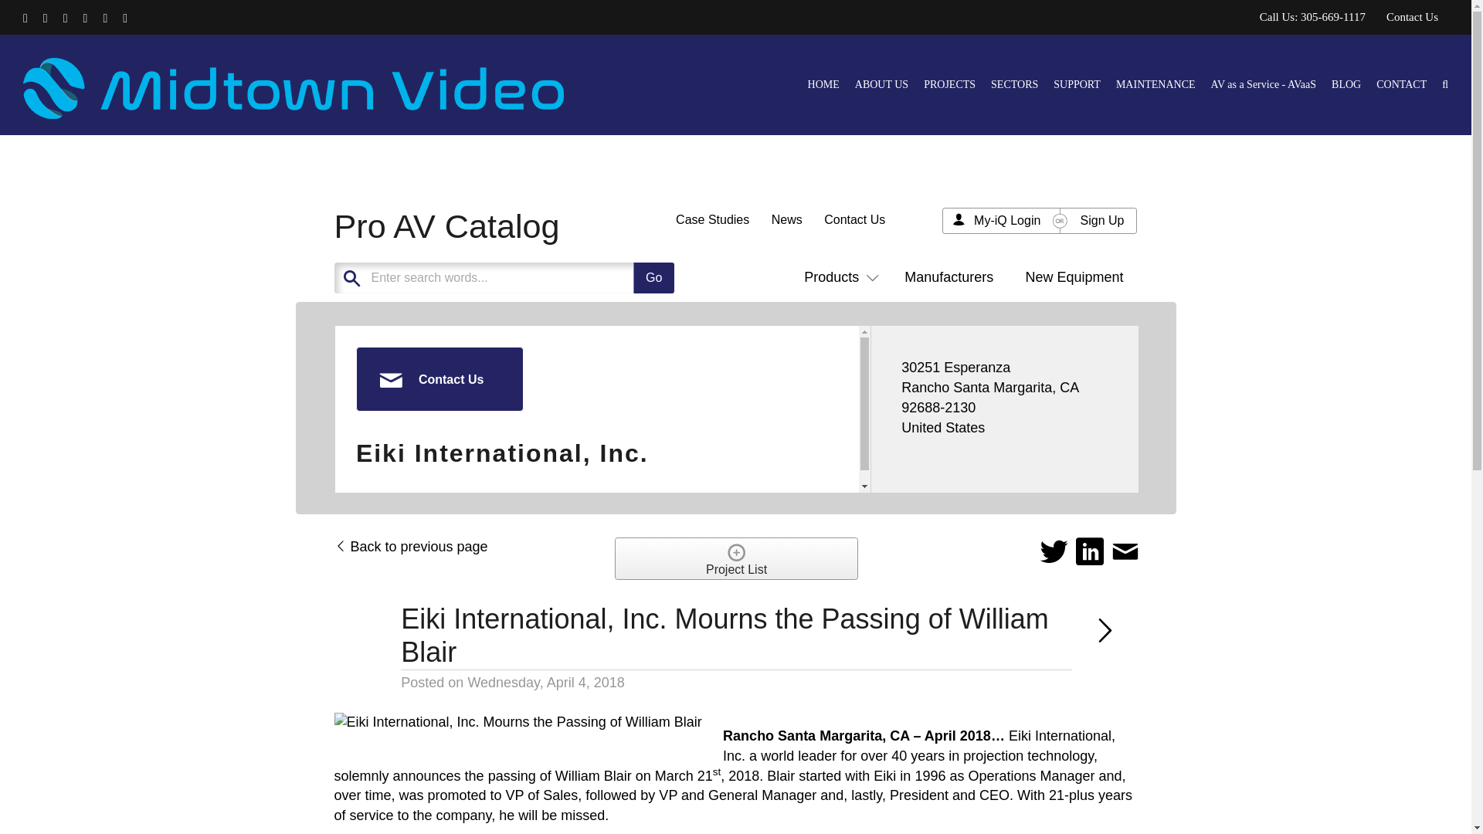 The width and height of the screenshot is (1483, 834). Describe the element at coordinates (1264, 84) in the screenshot. I see `AV as a Service - AVaaS` at that location.